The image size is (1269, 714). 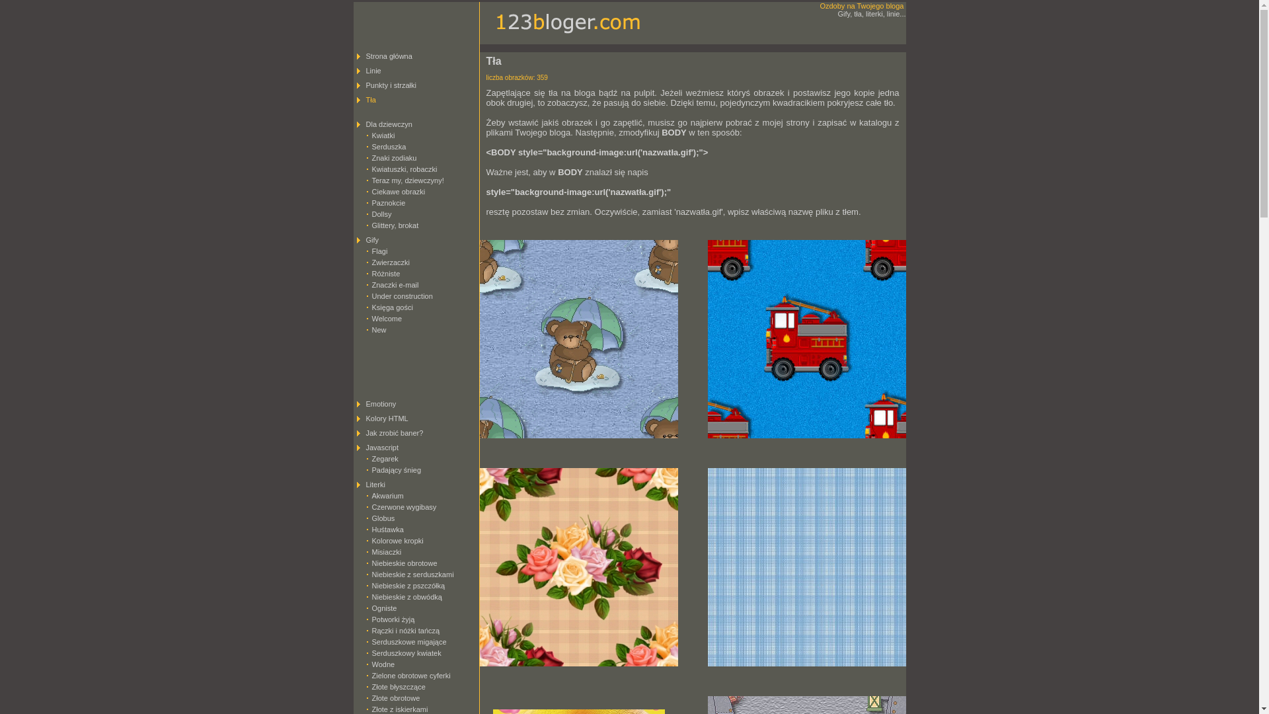 I want to click on Znaki zodiaku, so click(x=394, y=158).